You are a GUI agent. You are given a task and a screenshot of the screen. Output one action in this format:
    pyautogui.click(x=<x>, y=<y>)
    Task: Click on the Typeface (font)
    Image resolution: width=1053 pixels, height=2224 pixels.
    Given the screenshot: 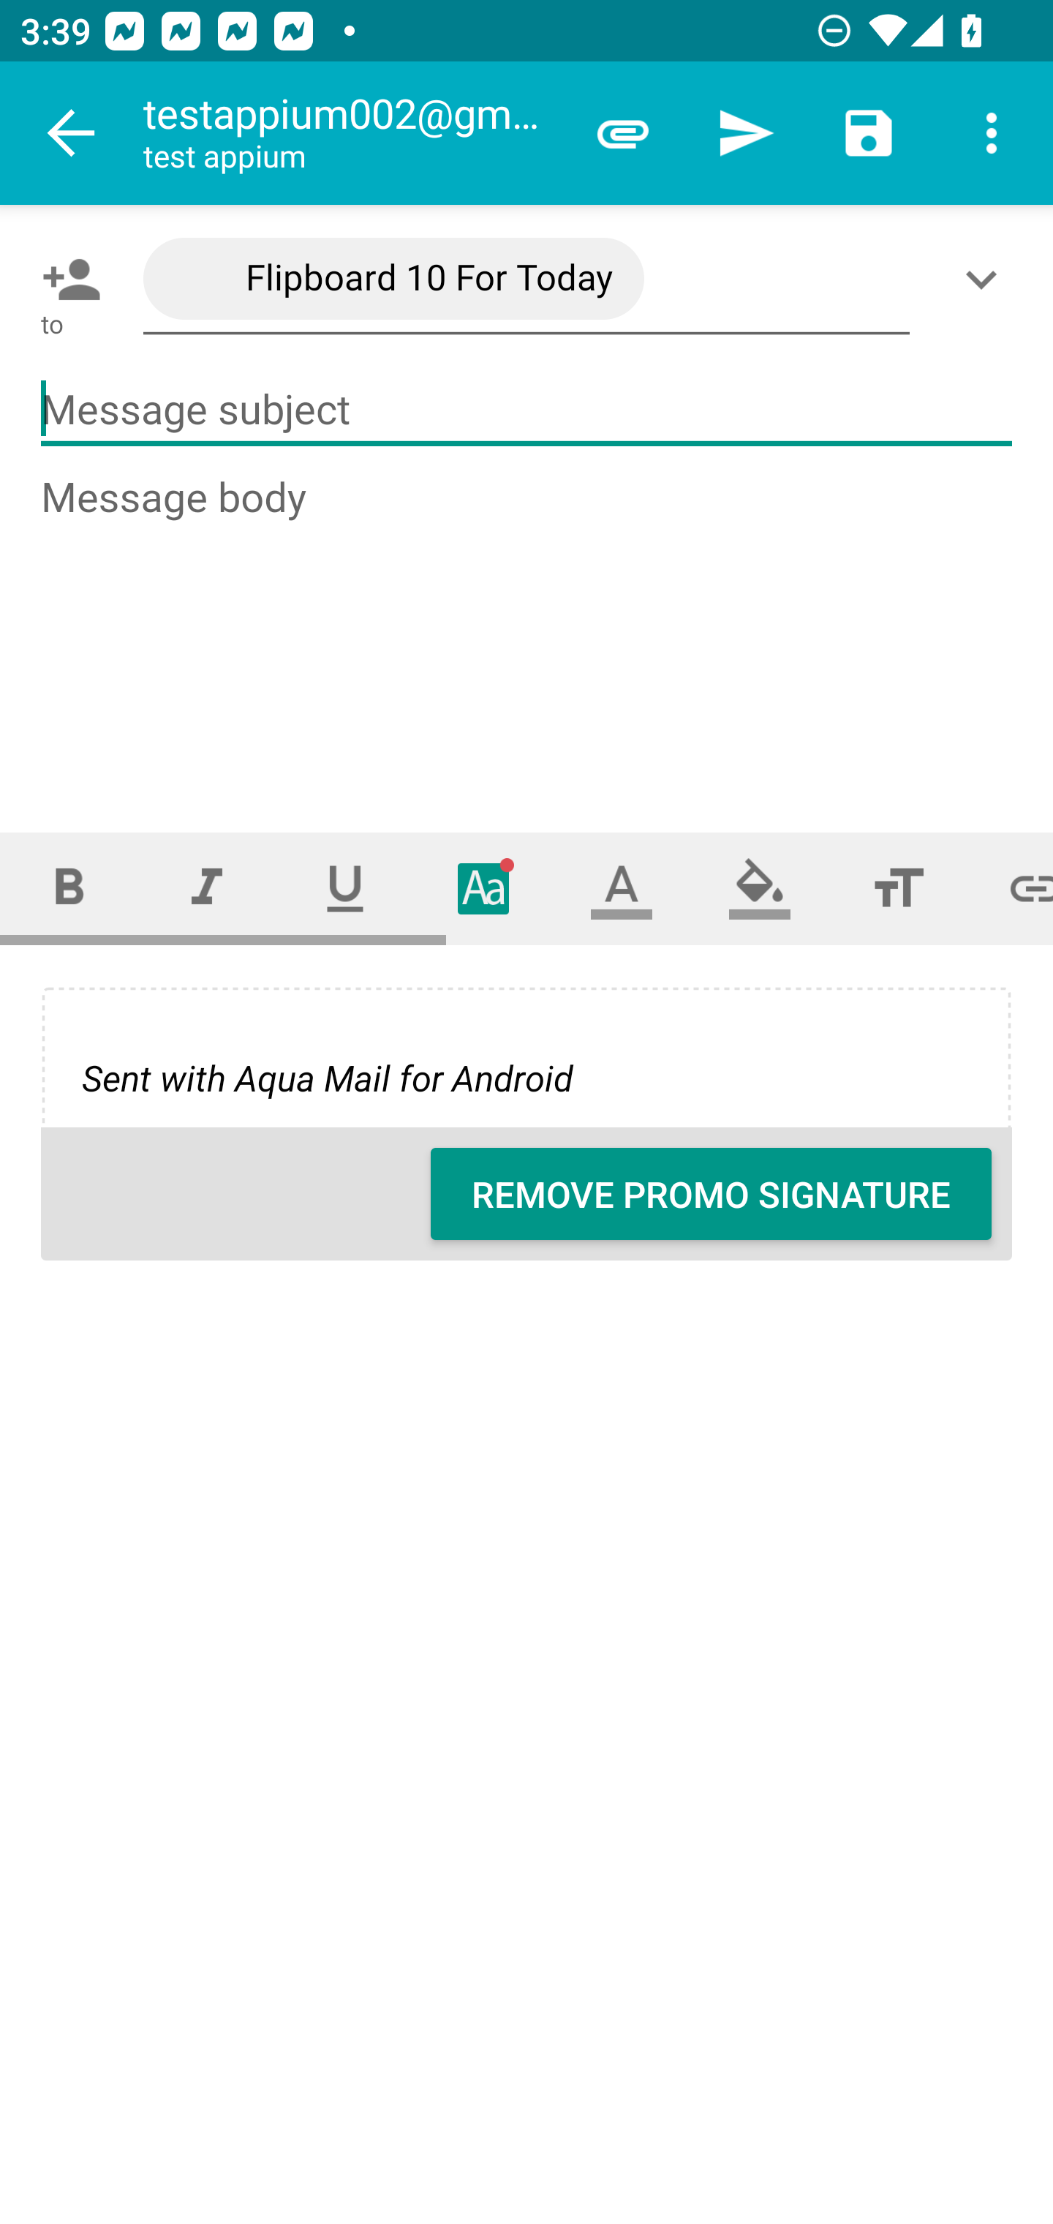 What is the action you would take?
    pyautogui.click(x=484, y=888)
    